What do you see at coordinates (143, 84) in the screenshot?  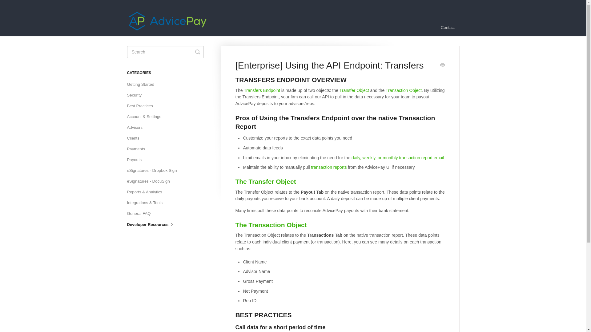 I see `Getting Started` at bounding box center [143, 84].